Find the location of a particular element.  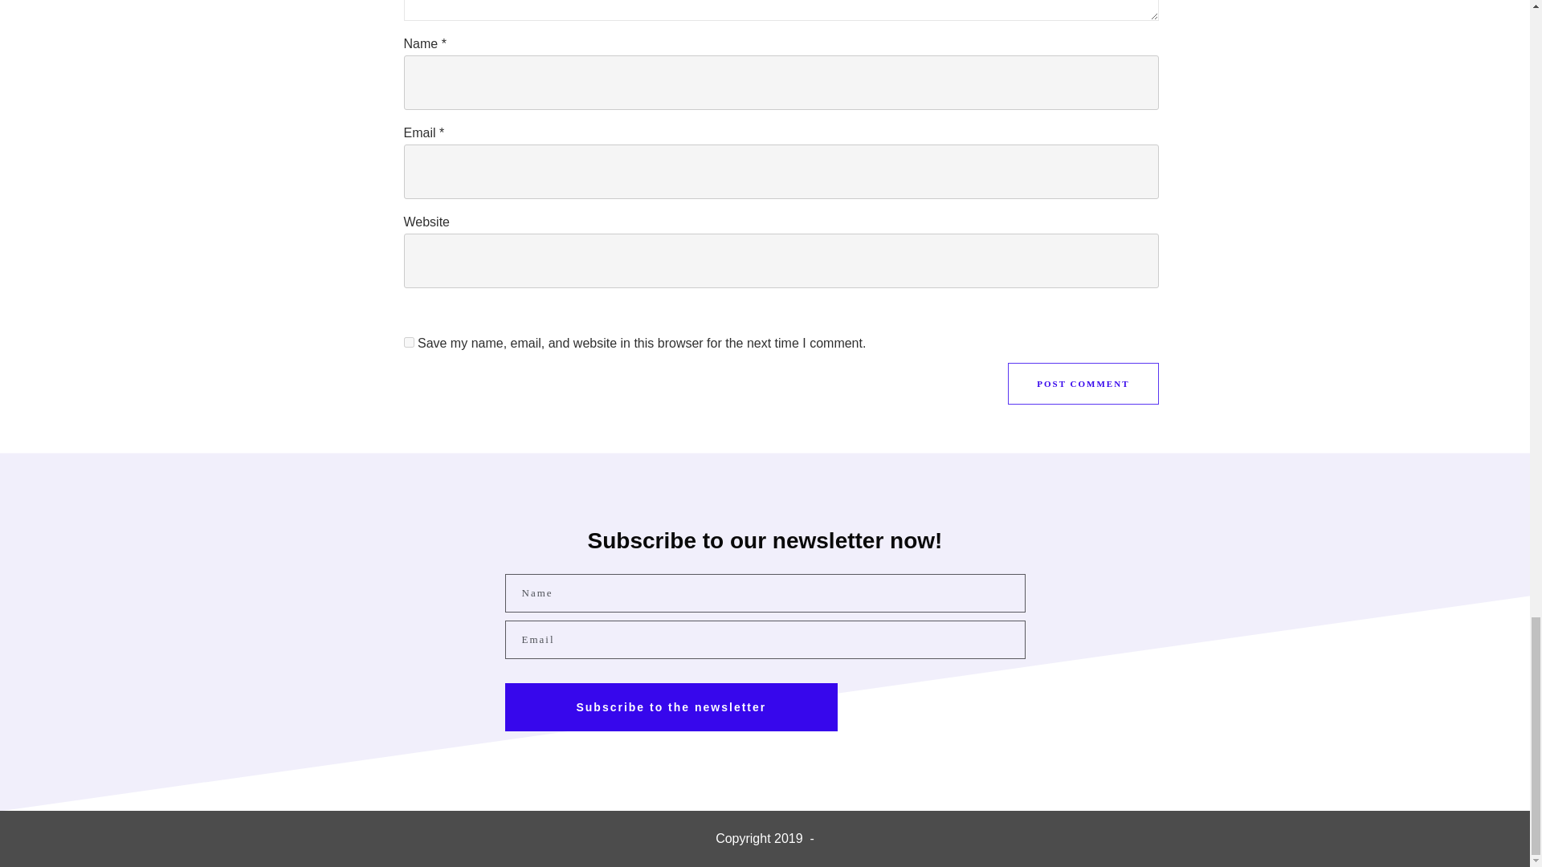

Subscribe to the newsletter is located at coordinates (670, 707).